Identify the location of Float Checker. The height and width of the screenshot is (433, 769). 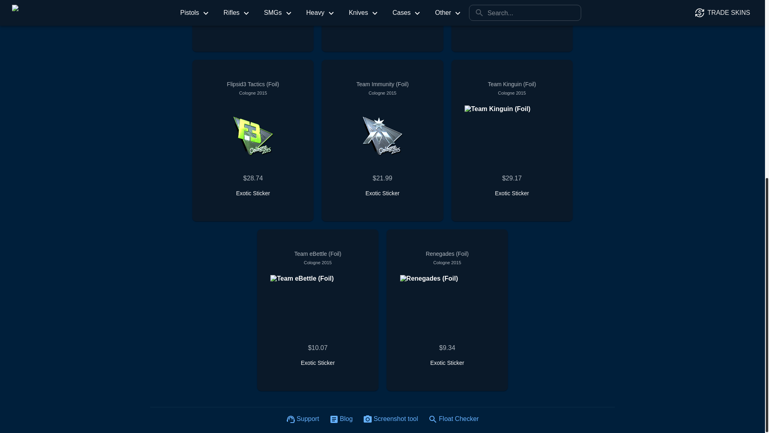
(454, 420).